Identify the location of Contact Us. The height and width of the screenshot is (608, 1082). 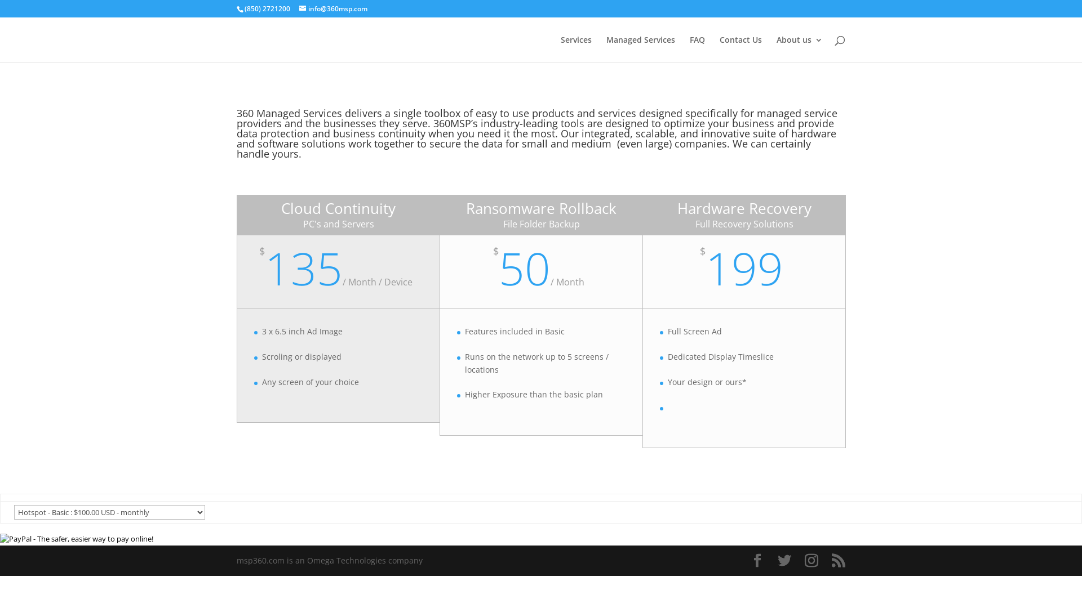
(740, 50).